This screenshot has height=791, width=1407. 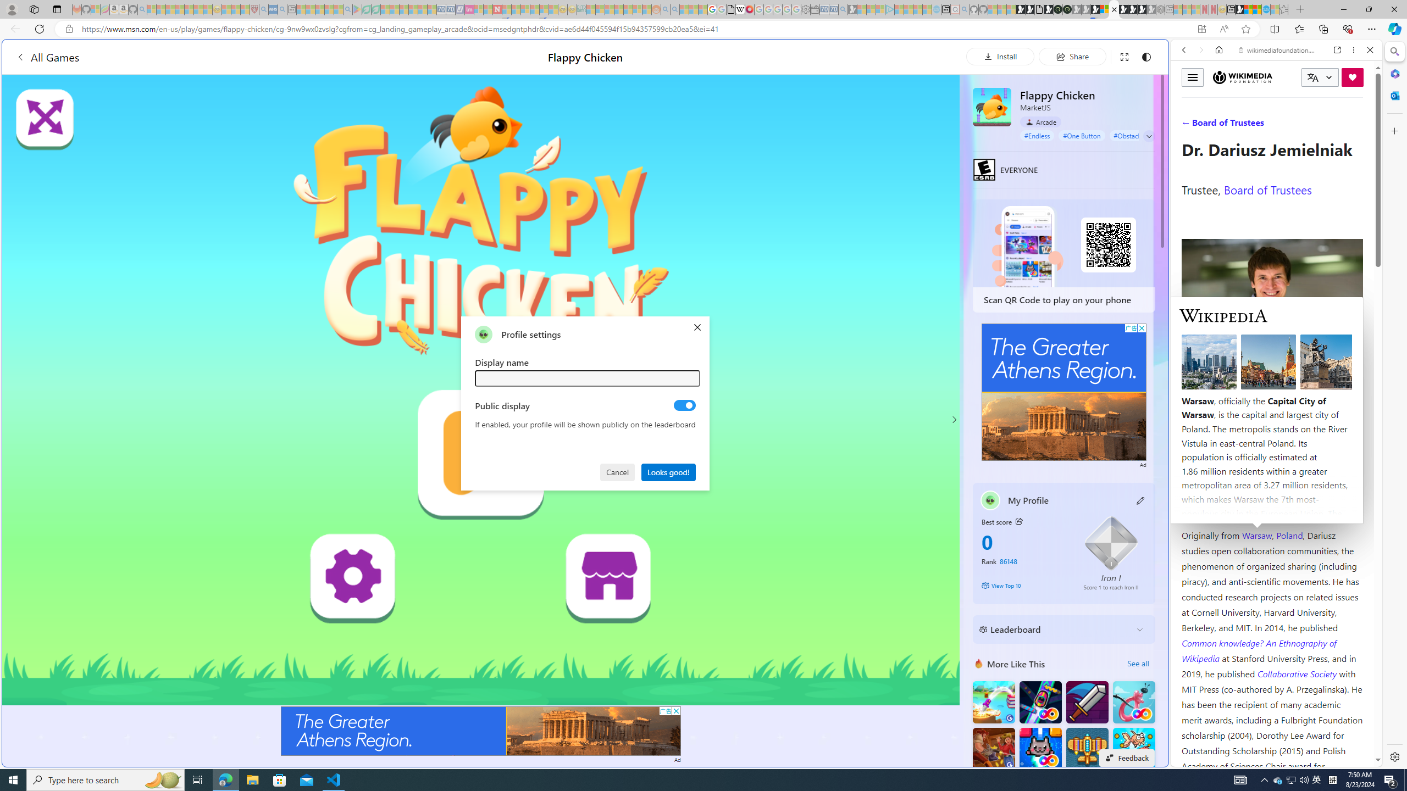 I want to click on Donate now, so click(x=1353, y=77).